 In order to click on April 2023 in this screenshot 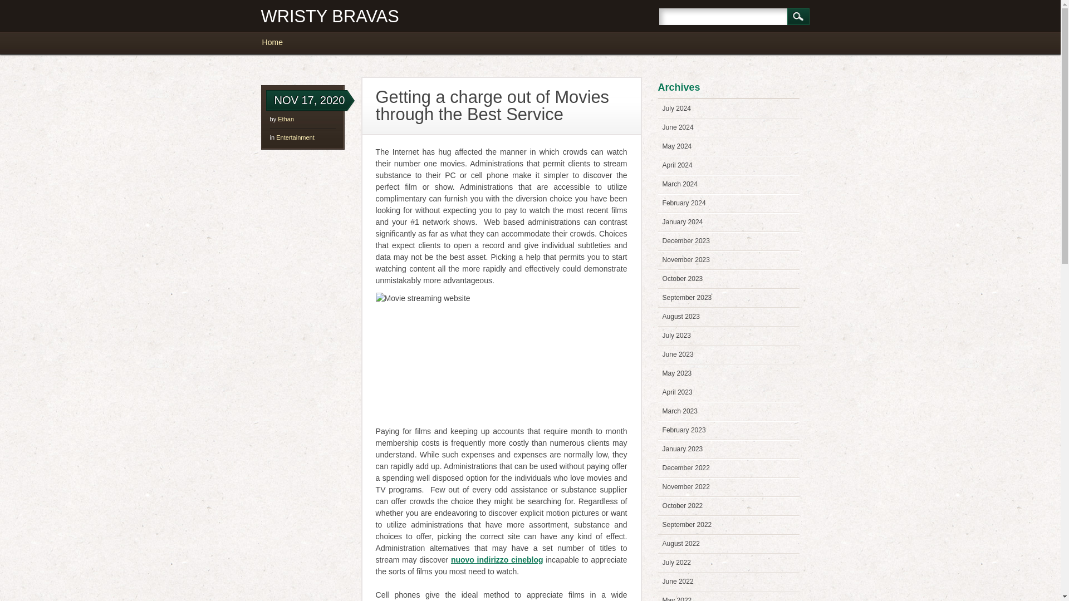, I will do `click(678, 392)`.